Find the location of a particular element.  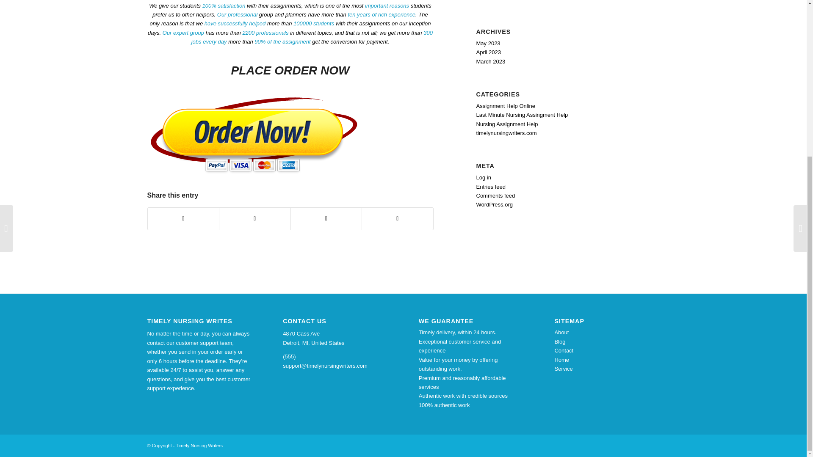

Nursing Assignment Help is located at coordinates (506, 124).